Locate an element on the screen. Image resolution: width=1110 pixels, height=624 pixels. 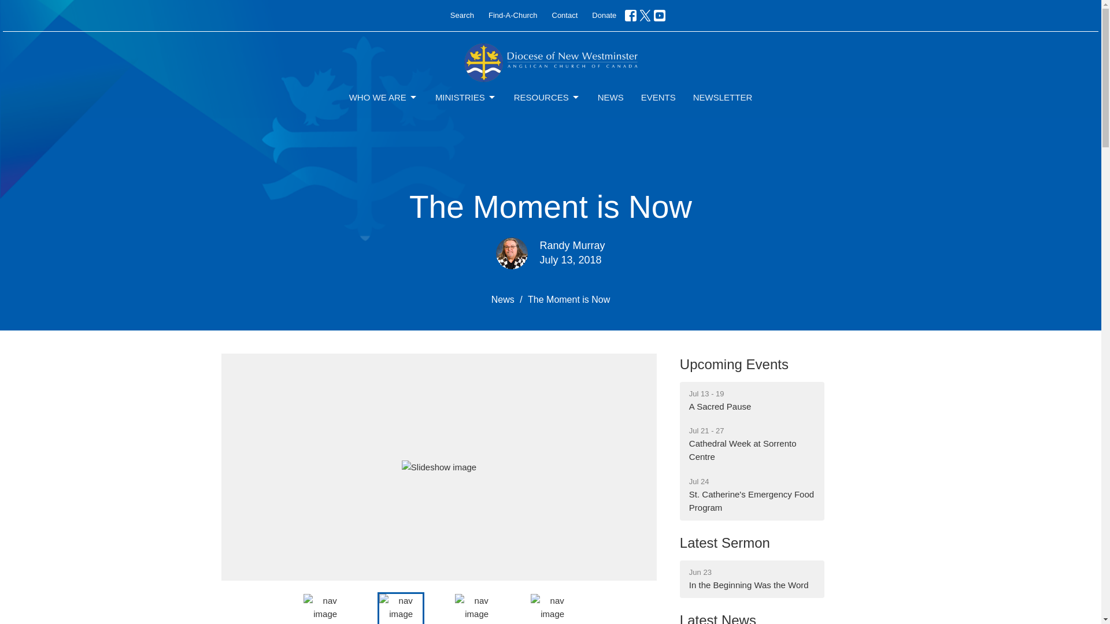
RESOURCES is located at coordinates (547, 97).